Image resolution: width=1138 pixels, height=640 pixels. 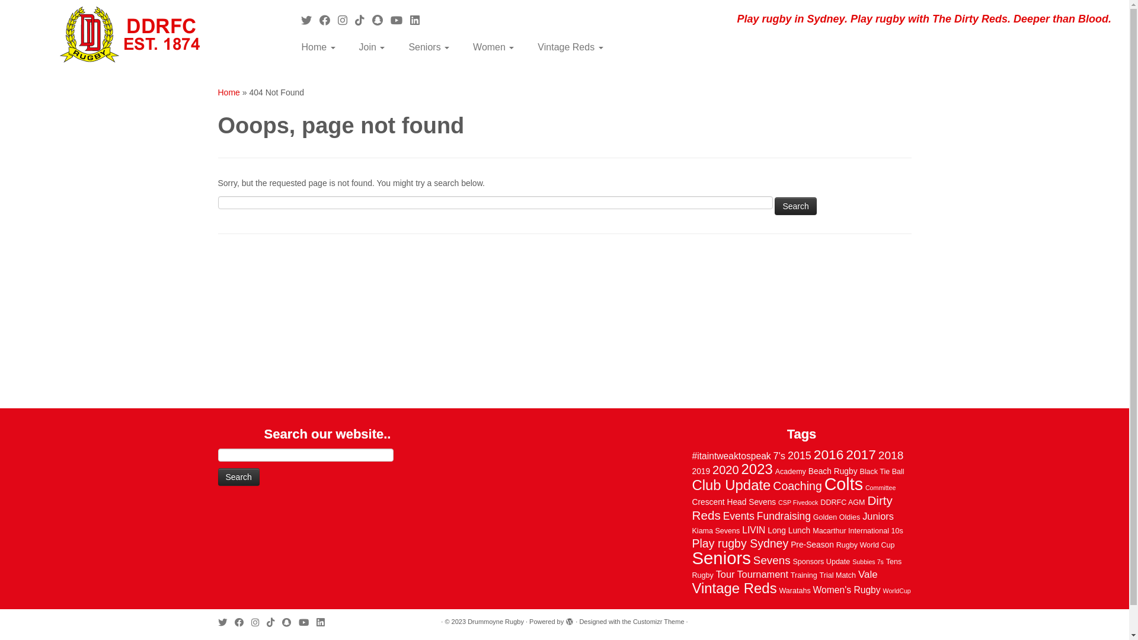 I want to click on 2023, so click(x=757, y=469).